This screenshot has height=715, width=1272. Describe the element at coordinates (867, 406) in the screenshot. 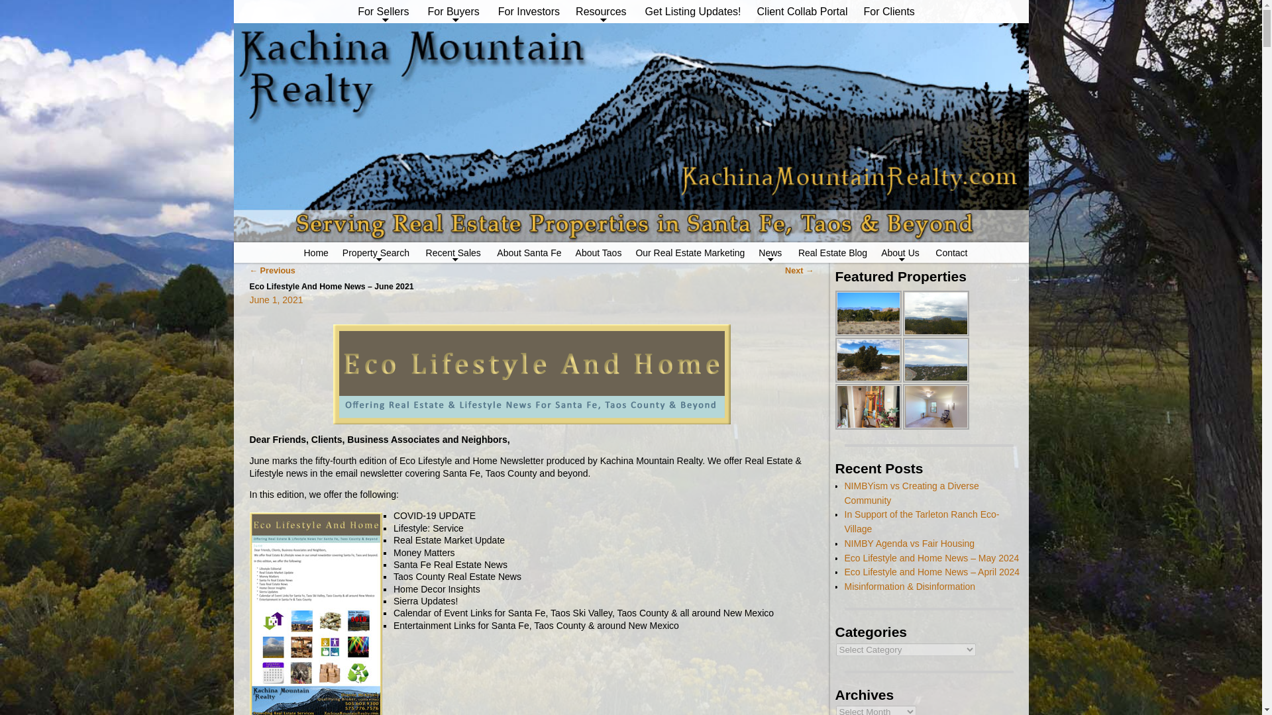

I see `sunroom-4` at that location.